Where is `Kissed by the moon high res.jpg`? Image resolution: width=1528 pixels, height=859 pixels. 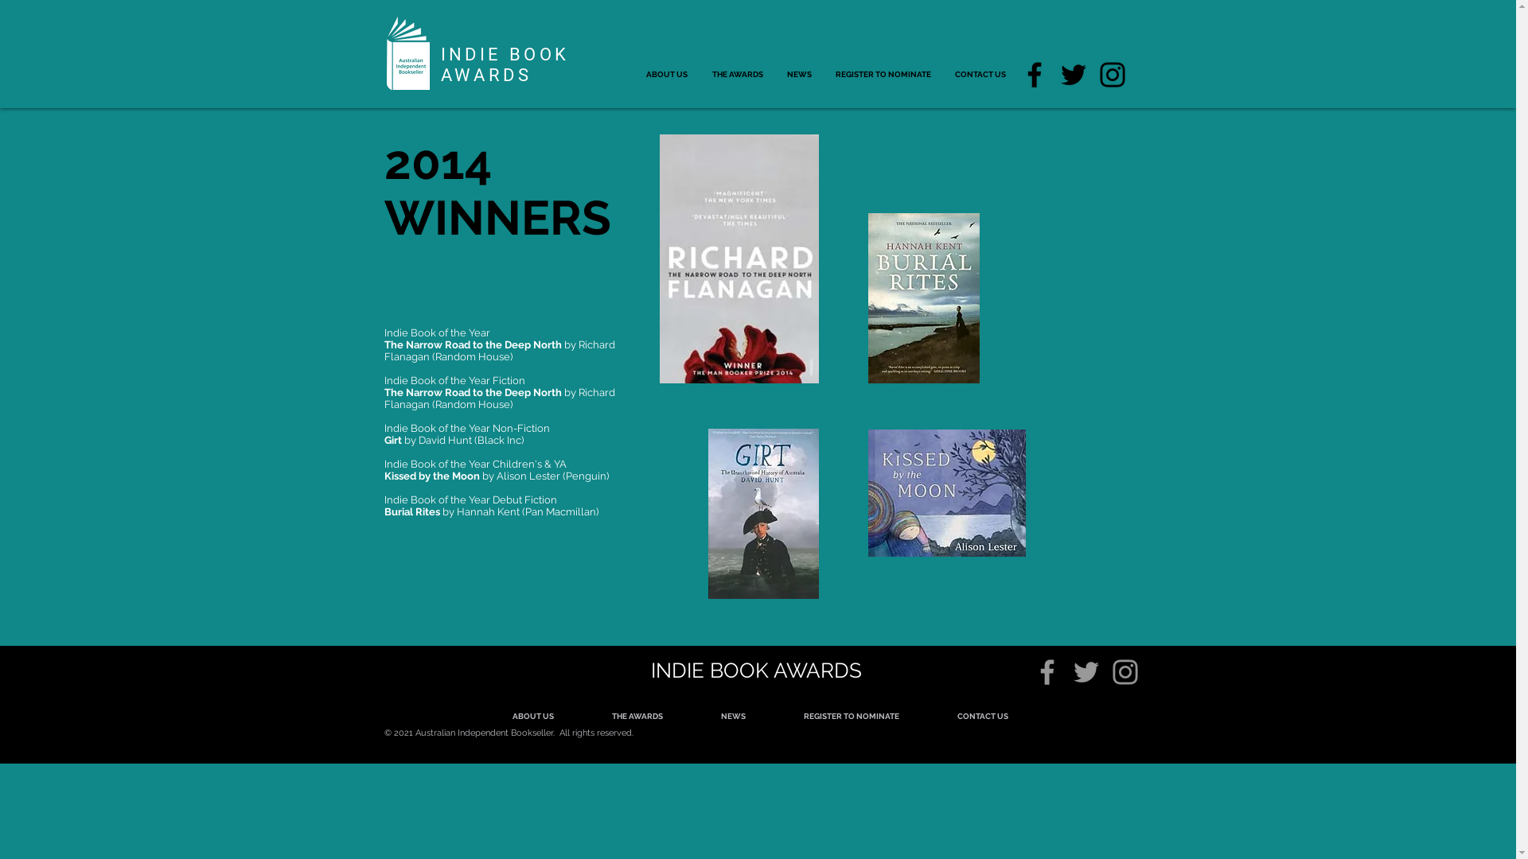 Kissed by the moon high res.jpg is located at coordinates (946, 493).